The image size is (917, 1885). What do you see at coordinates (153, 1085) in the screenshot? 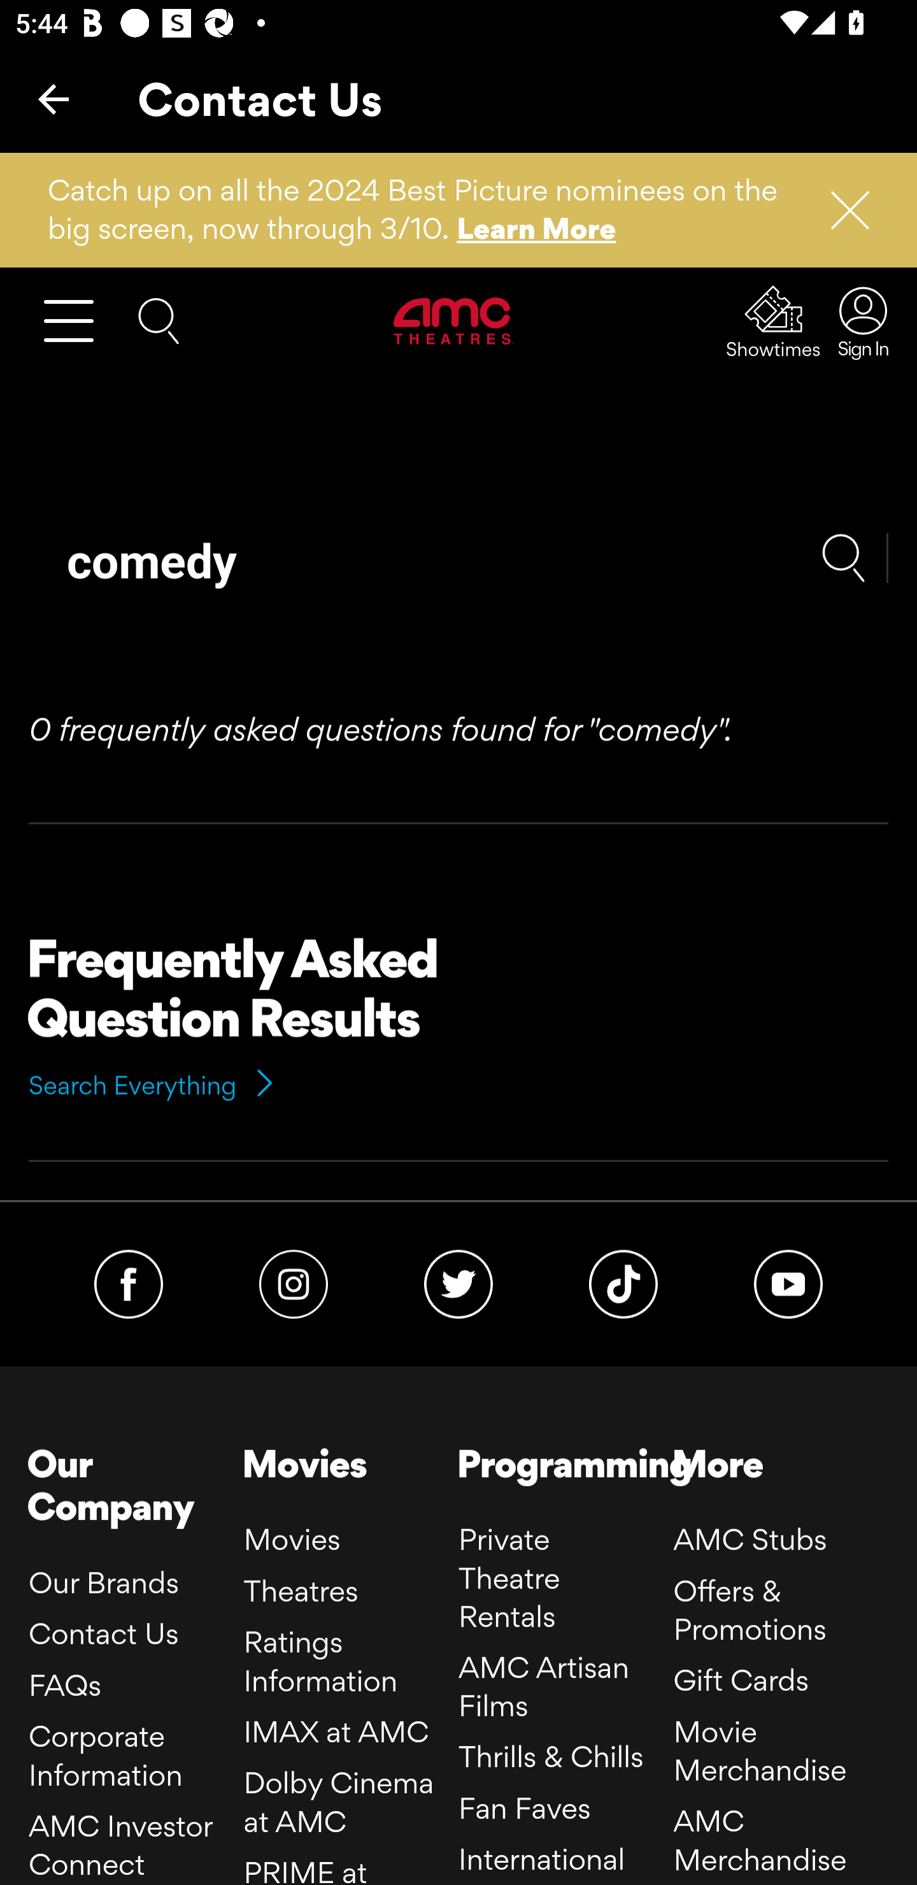
I see `Search Everything` at bounding box center [153, 1085].